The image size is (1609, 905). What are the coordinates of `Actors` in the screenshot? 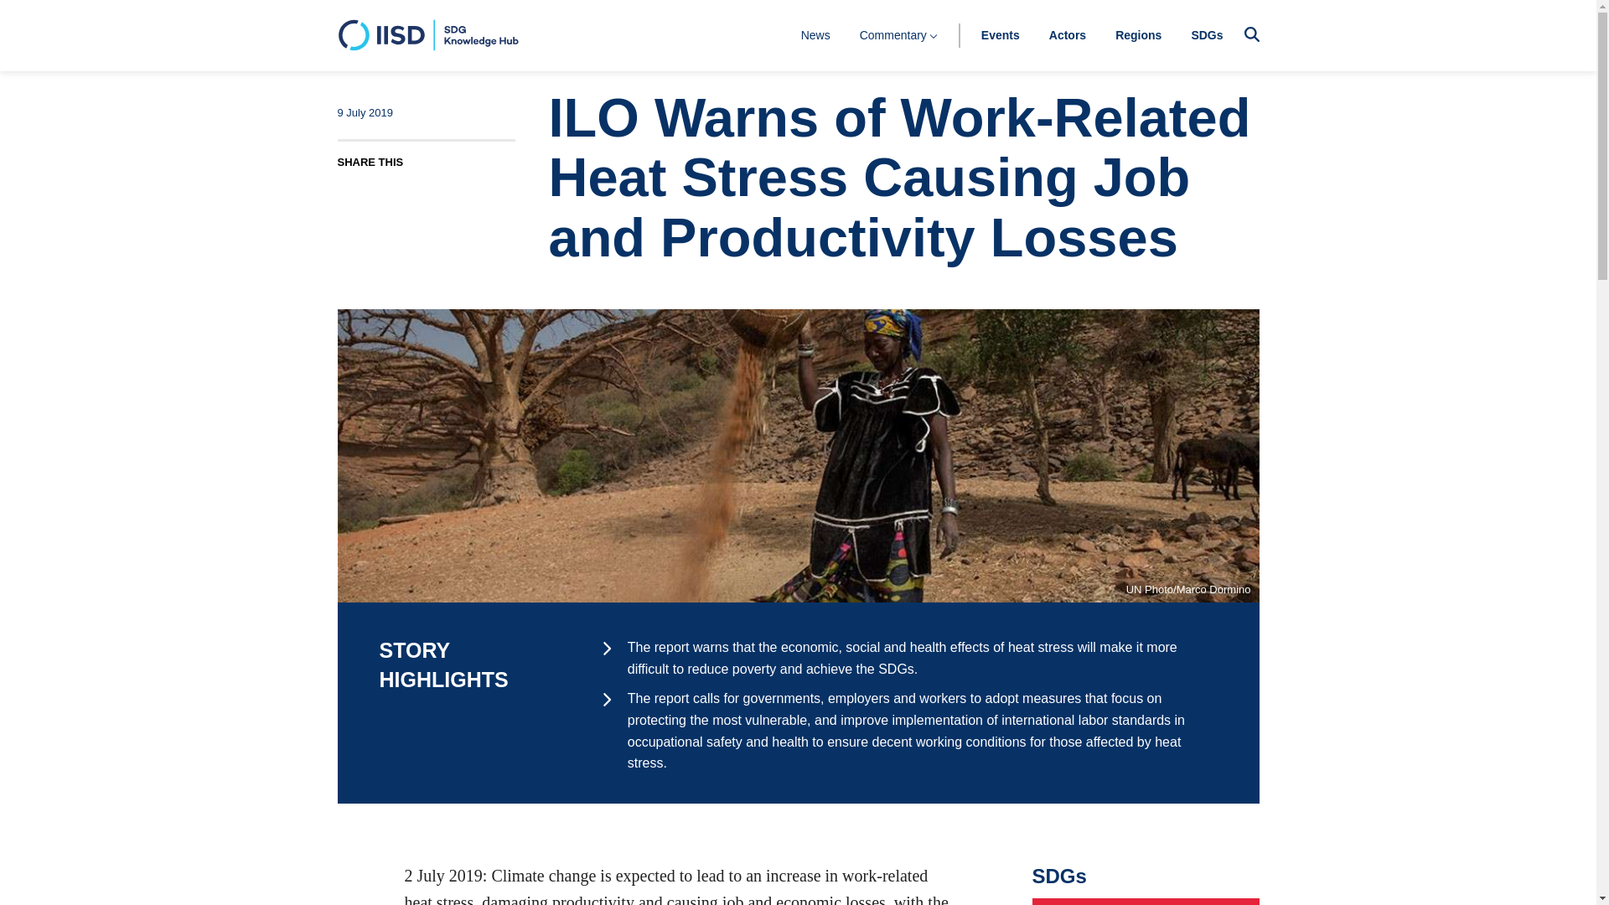 It's located at (1068, 34).